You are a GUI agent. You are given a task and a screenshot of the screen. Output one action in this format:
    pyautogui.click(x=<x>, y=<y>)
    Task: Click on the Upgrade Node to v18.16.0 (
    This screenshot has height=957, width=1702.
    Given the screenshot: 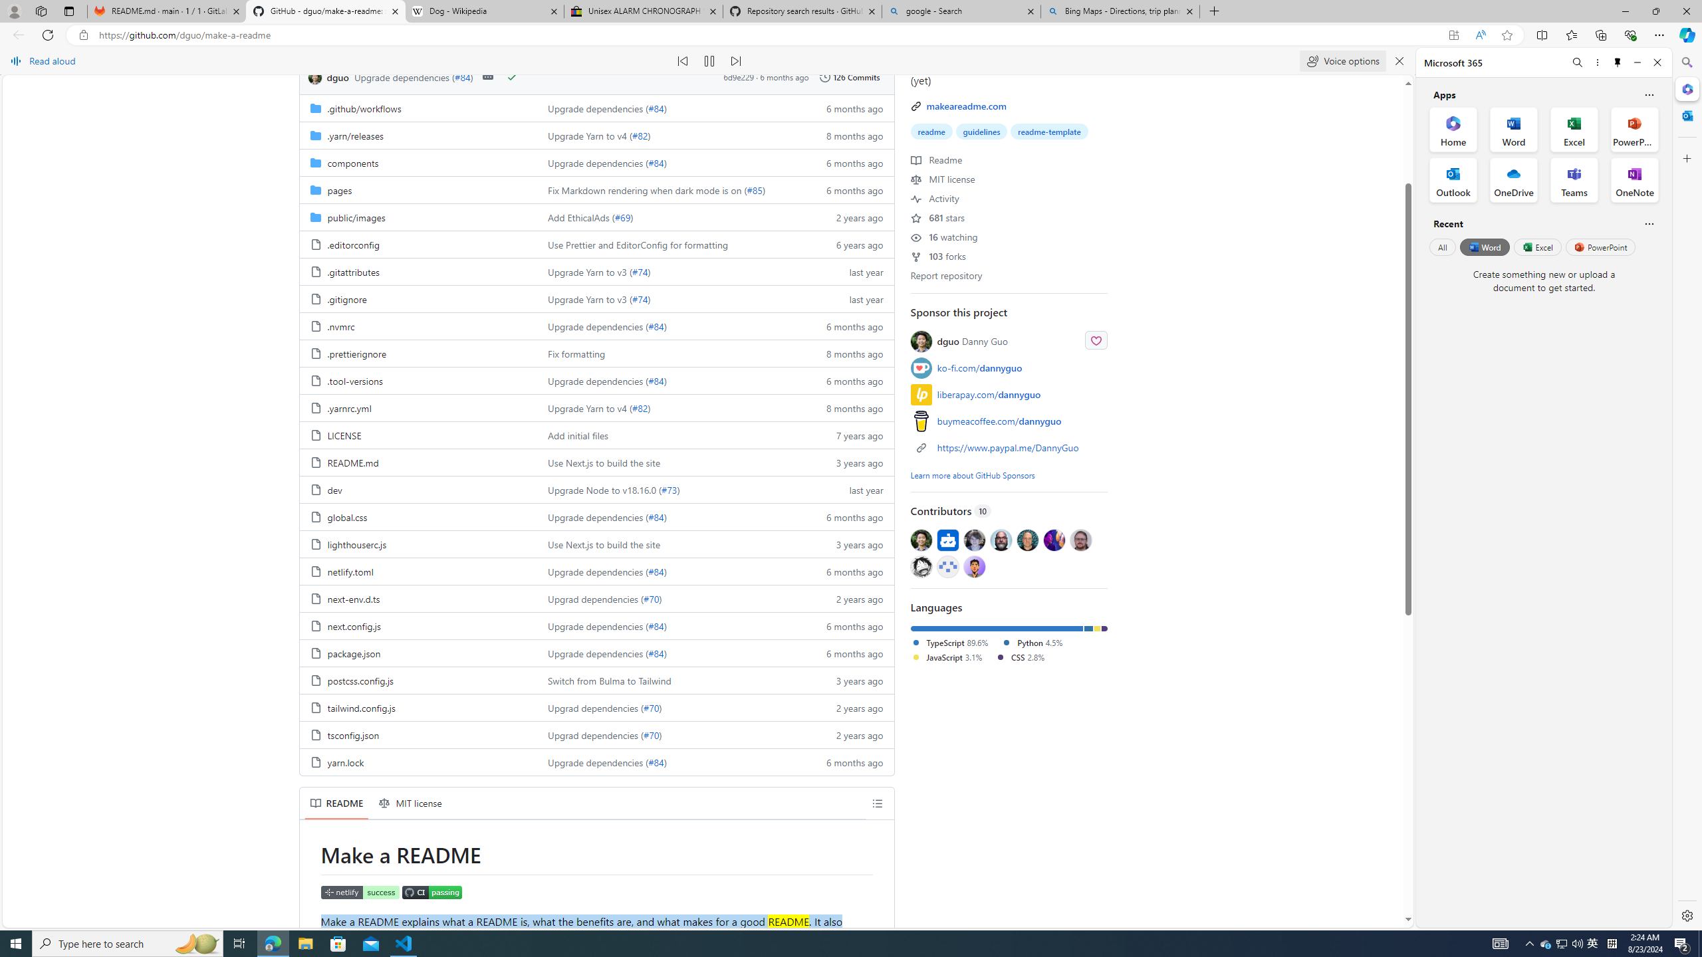 What is the action you would take?
    pyautogui.click(x=605, y=490)
    